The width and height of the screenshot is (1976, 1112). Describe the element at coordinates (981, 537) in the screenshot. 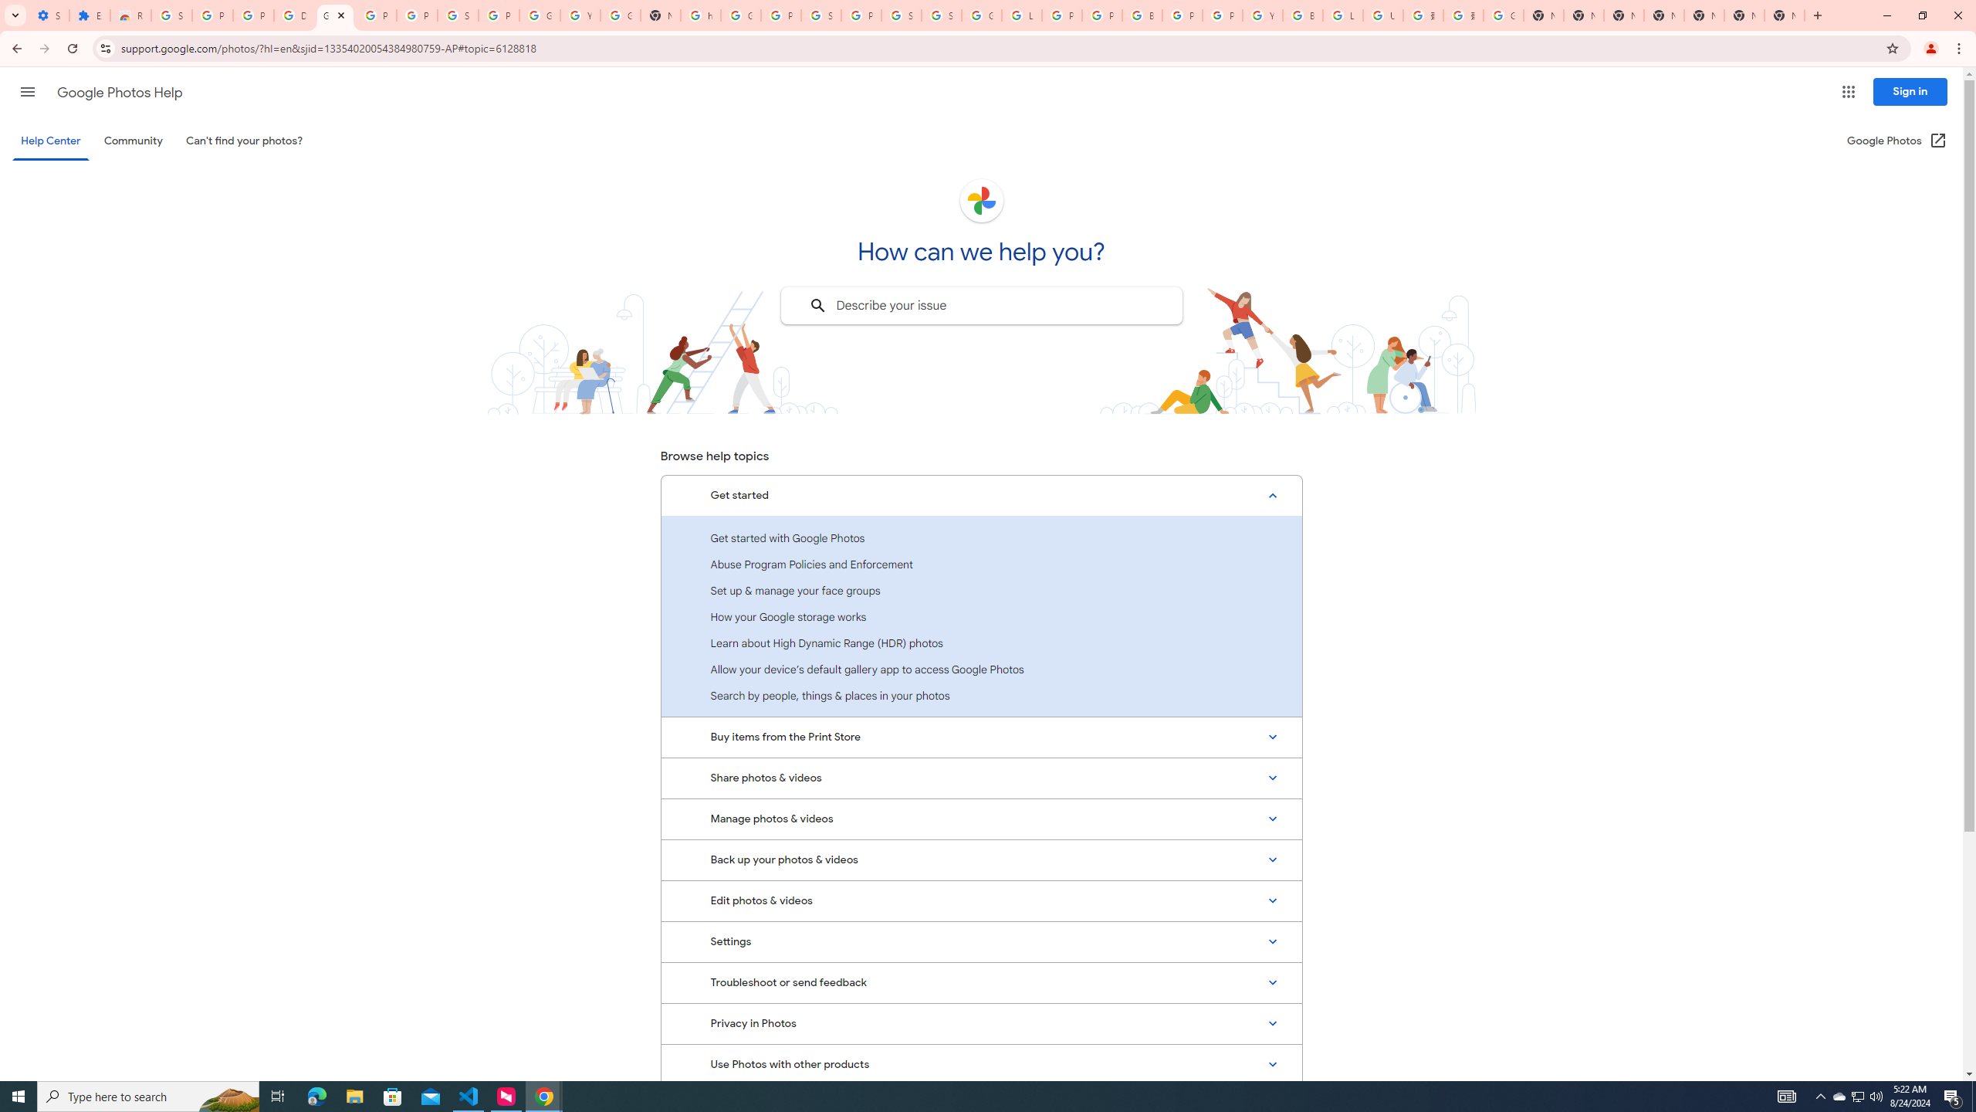

I see `Get started with Google Photos` at that location.